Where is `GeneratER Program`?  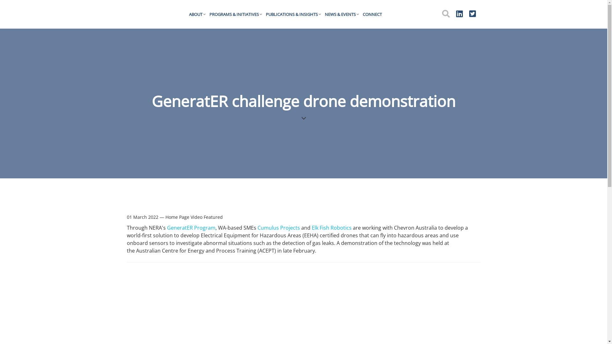 GeneratER Program is located at coordinates (191, 228).